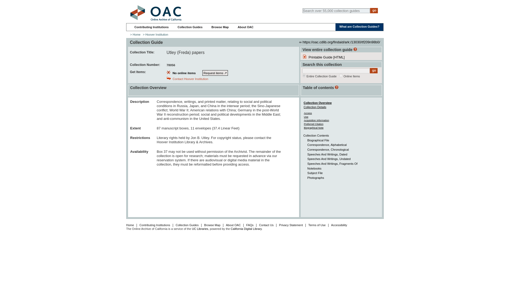 This screenshot has height=287, width=510. What do you see at coordinates (316, 136) in the screenshot?
I see `Collection Contents` at bounding box center [316, 136].